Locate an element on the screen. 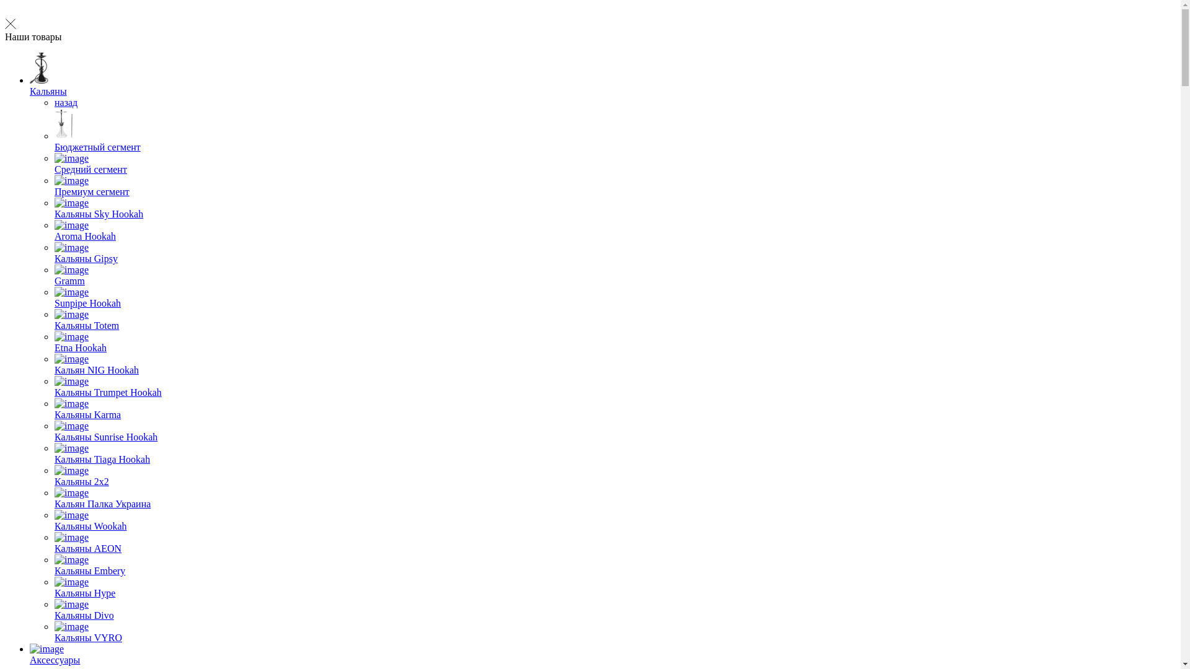  Gramm is located at coordinates (615, 276).